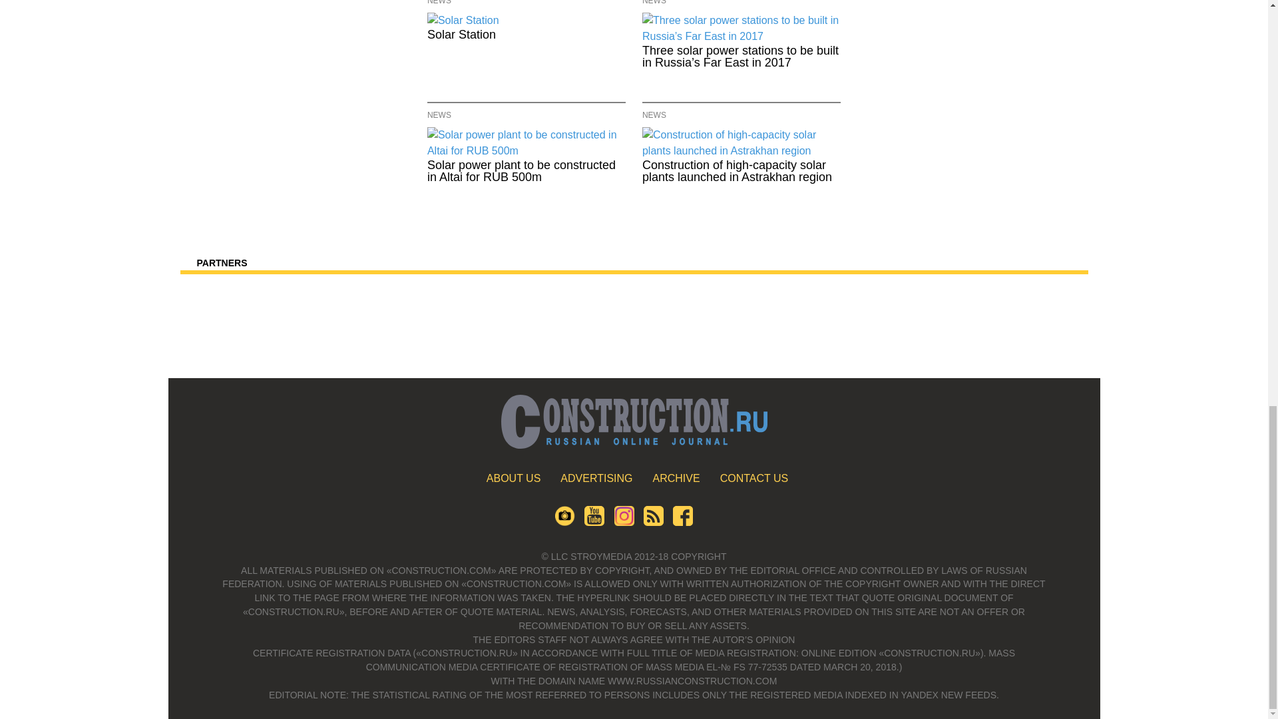 The width and height of the screenshot is (1278, 719). What do you see at coordinates (683, 522) in the screenshot?
I see `Facebook` at bounding box center [683, 522].